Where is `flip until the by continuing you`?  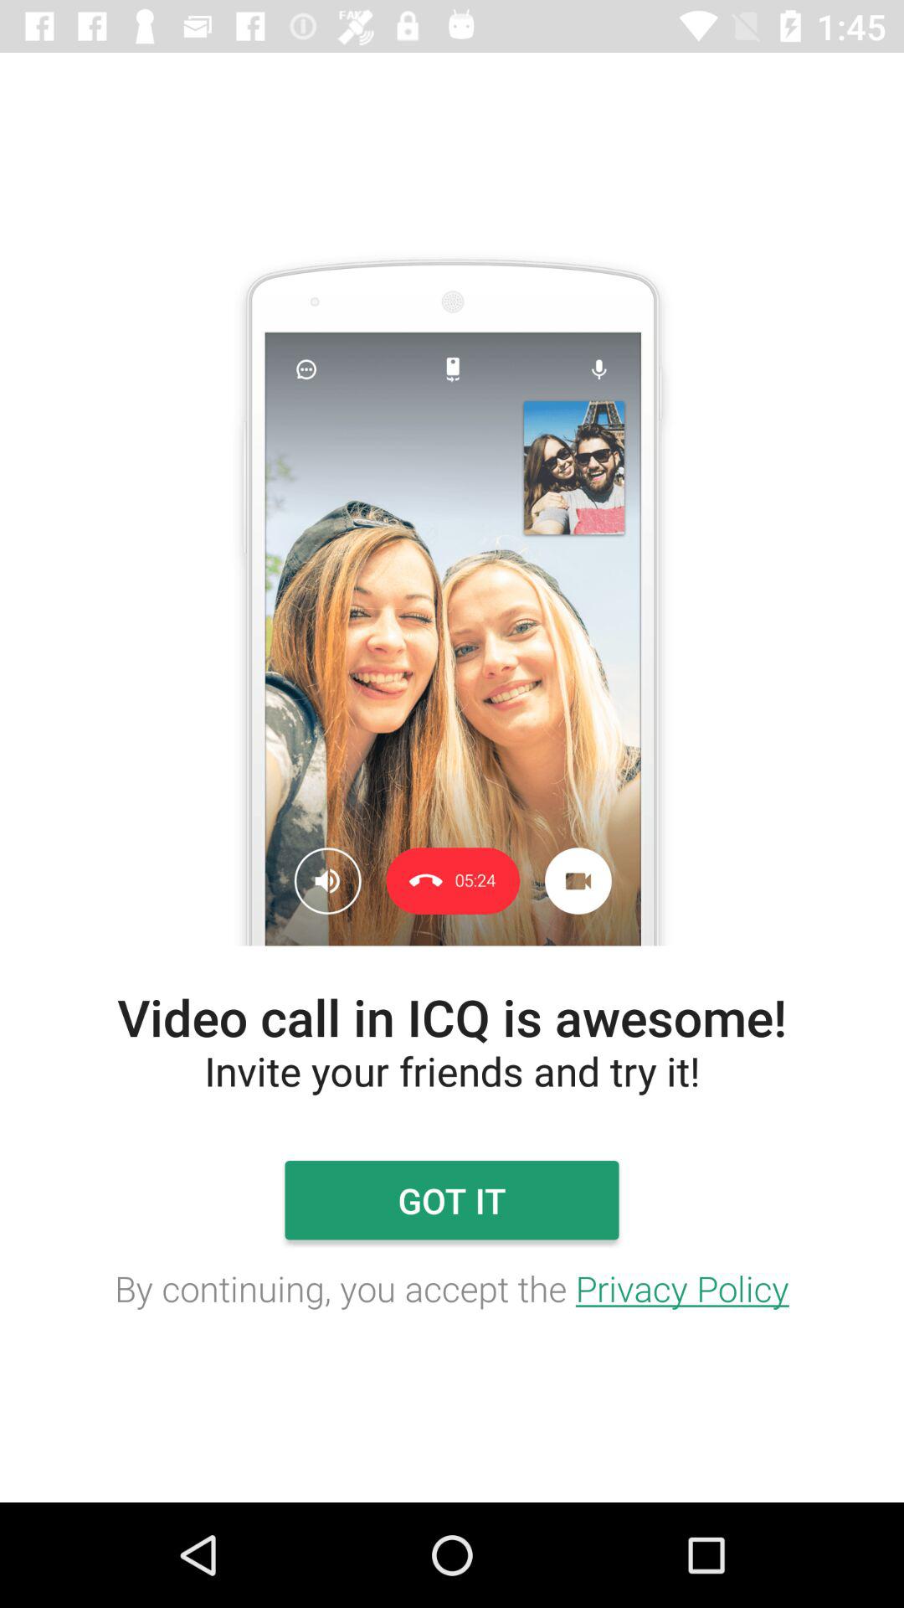 flip until the by continuing you is located at coordinates (452, 1288).